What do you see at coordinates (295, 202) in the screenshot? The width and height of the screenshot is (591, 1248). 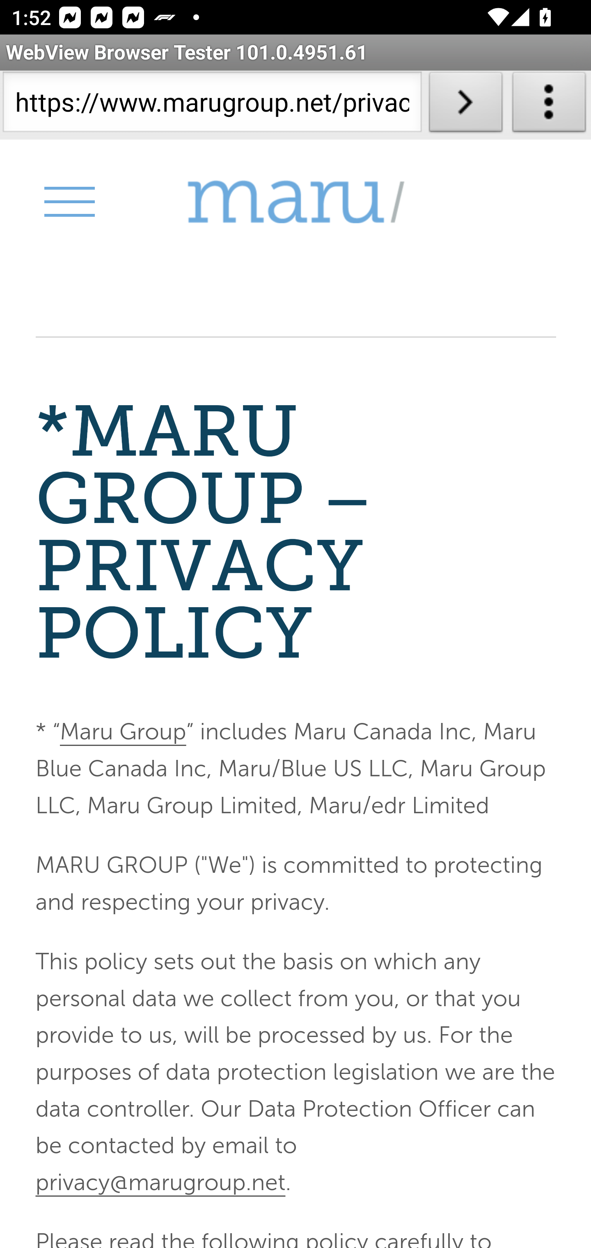 I see `Maru Group` at bounding box center [295, 202].